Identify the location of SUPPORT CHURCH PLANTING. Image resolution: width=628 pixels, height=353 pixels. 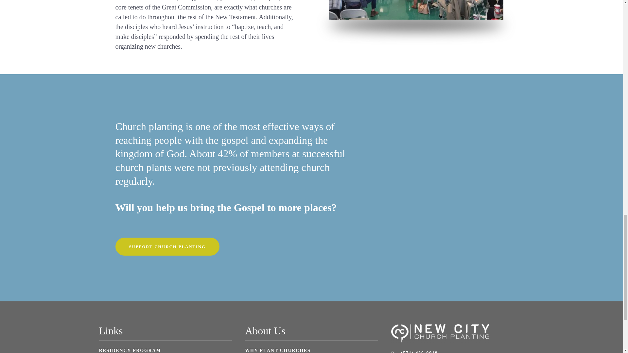
(167, 246).